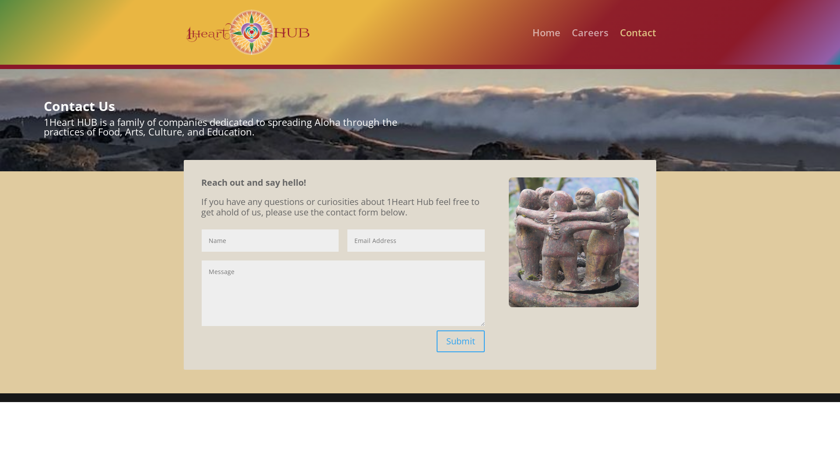  I want to click on Careers, so click(590, 47).